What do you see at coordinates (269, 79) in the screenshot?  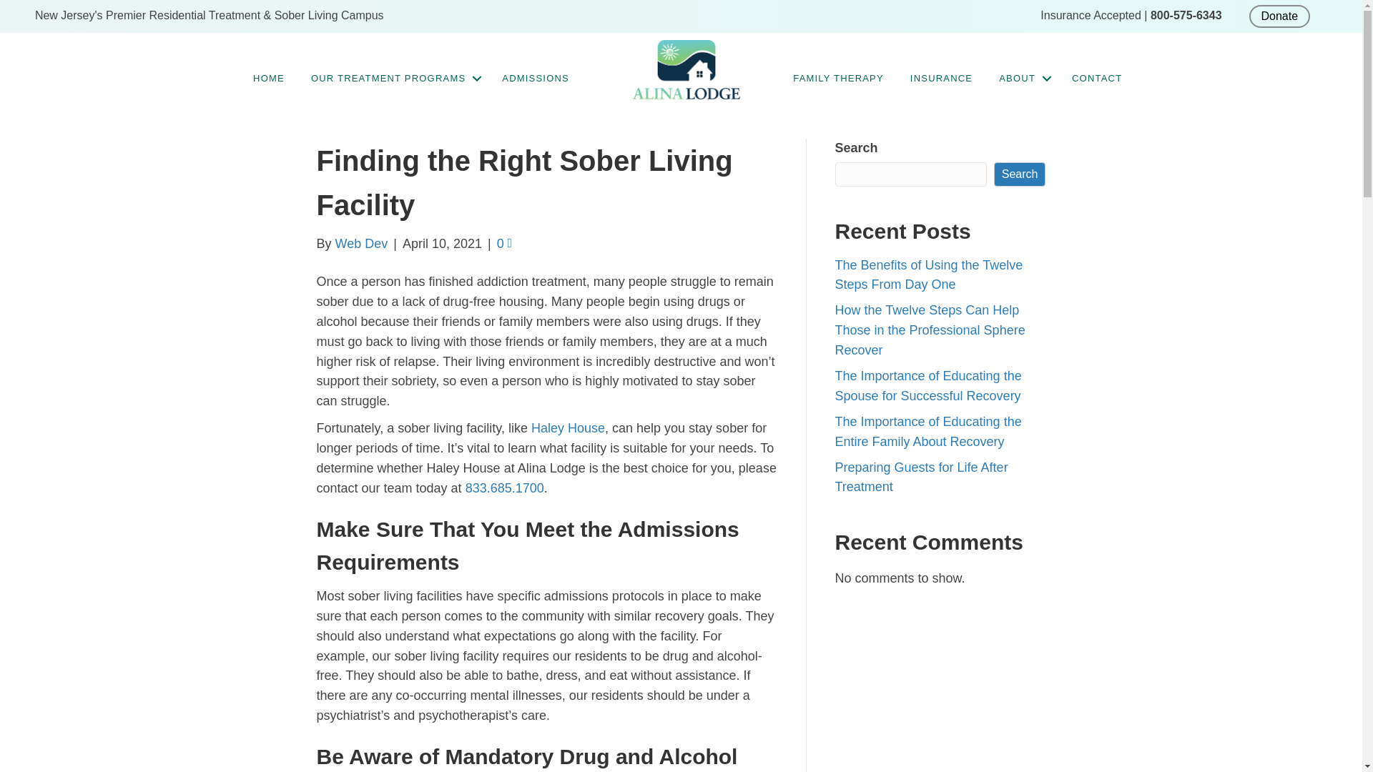 I see `HOME` at bounding box center [269, 79].